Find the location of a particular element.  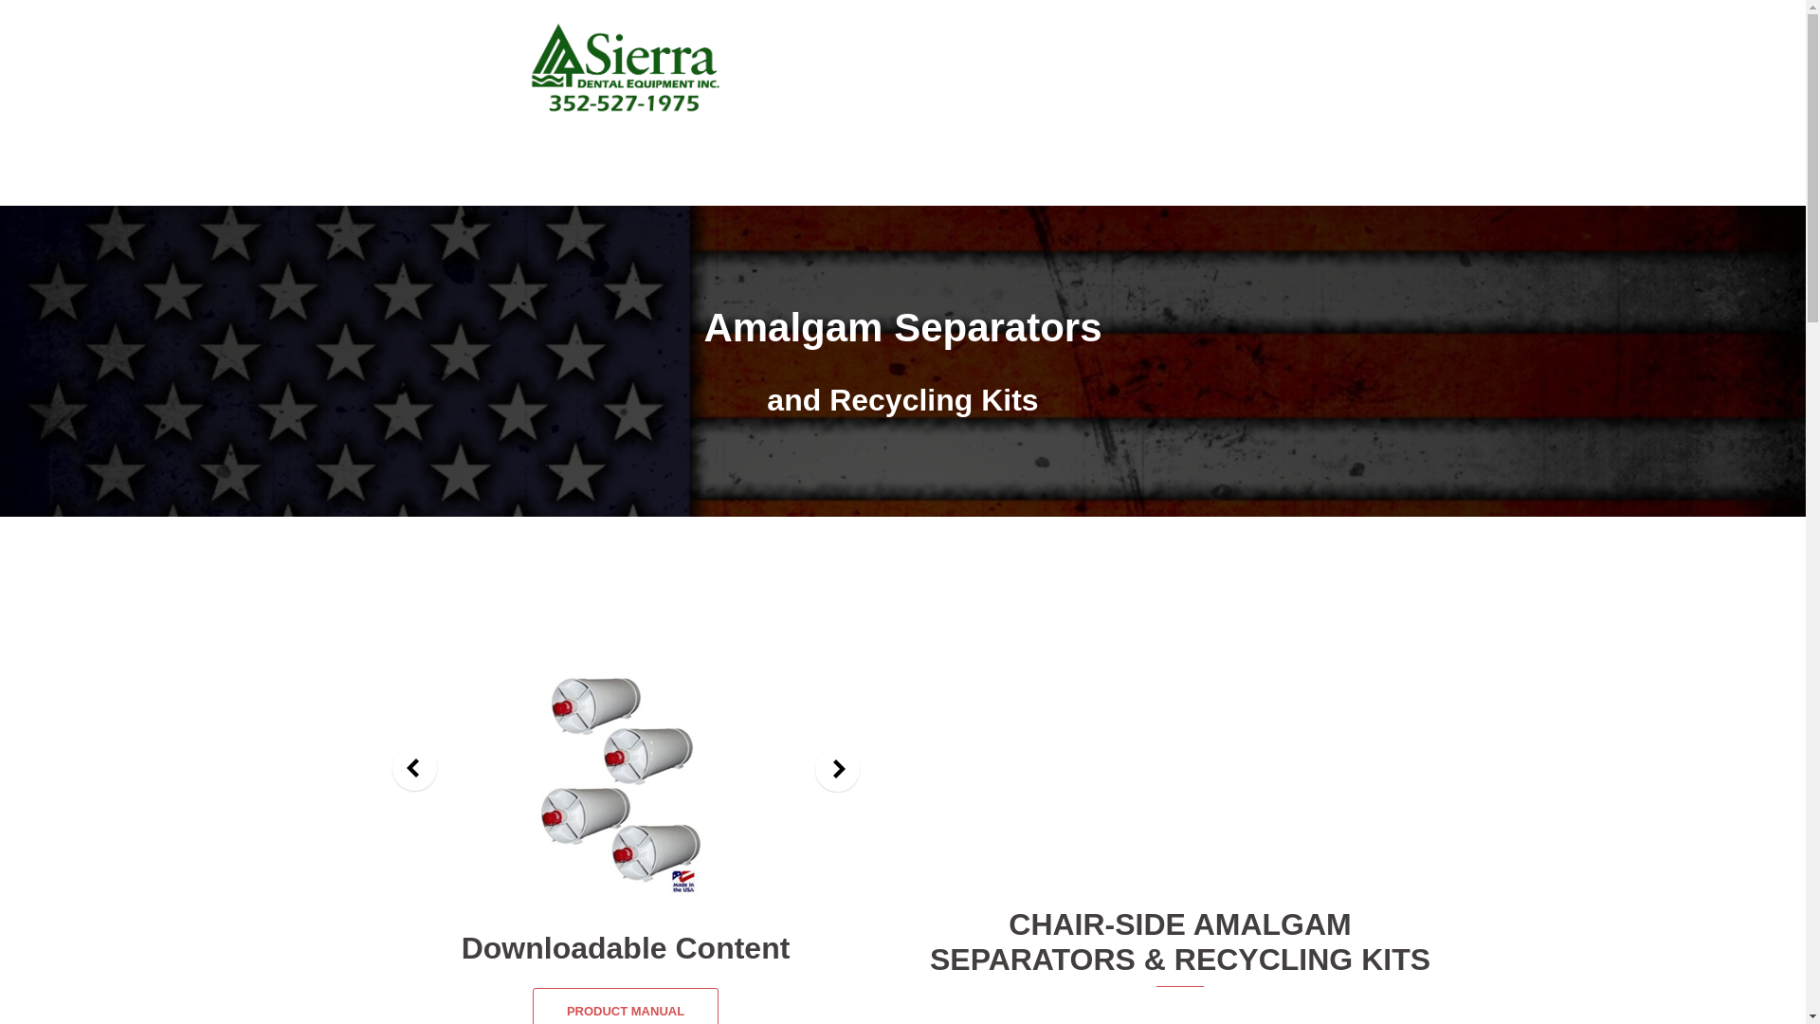

Home is located at coordinates (948, 68).